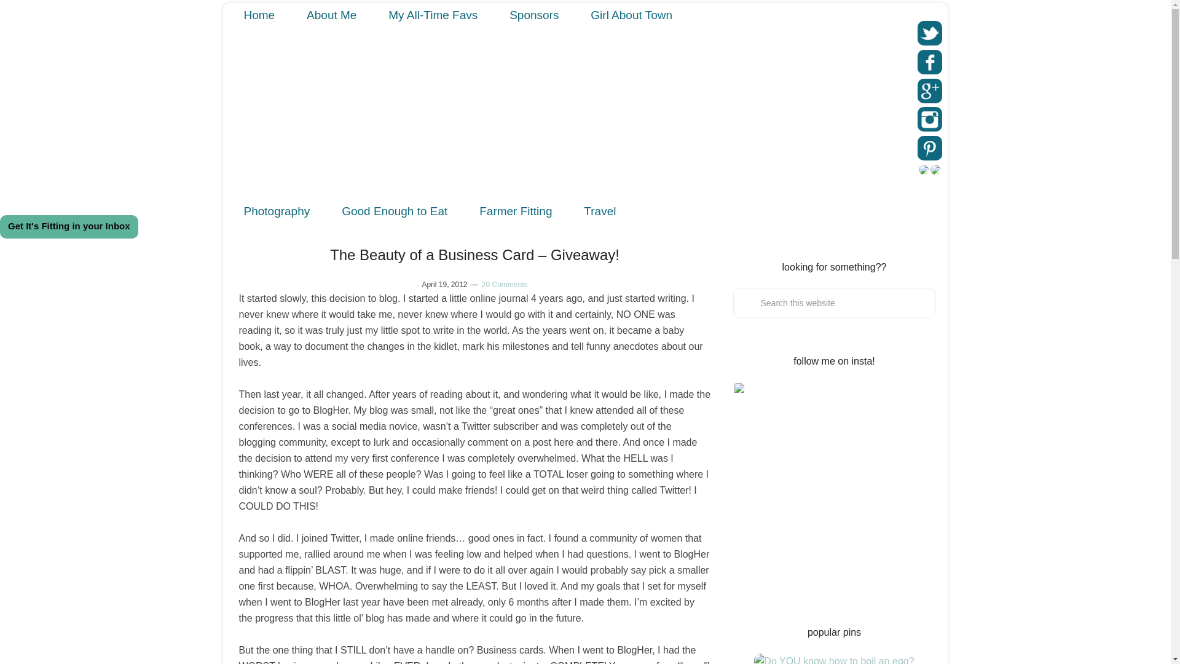  Describe the element at coordinates (433, 15) in the screenshot. I see `My All-Time Favs` at that location.